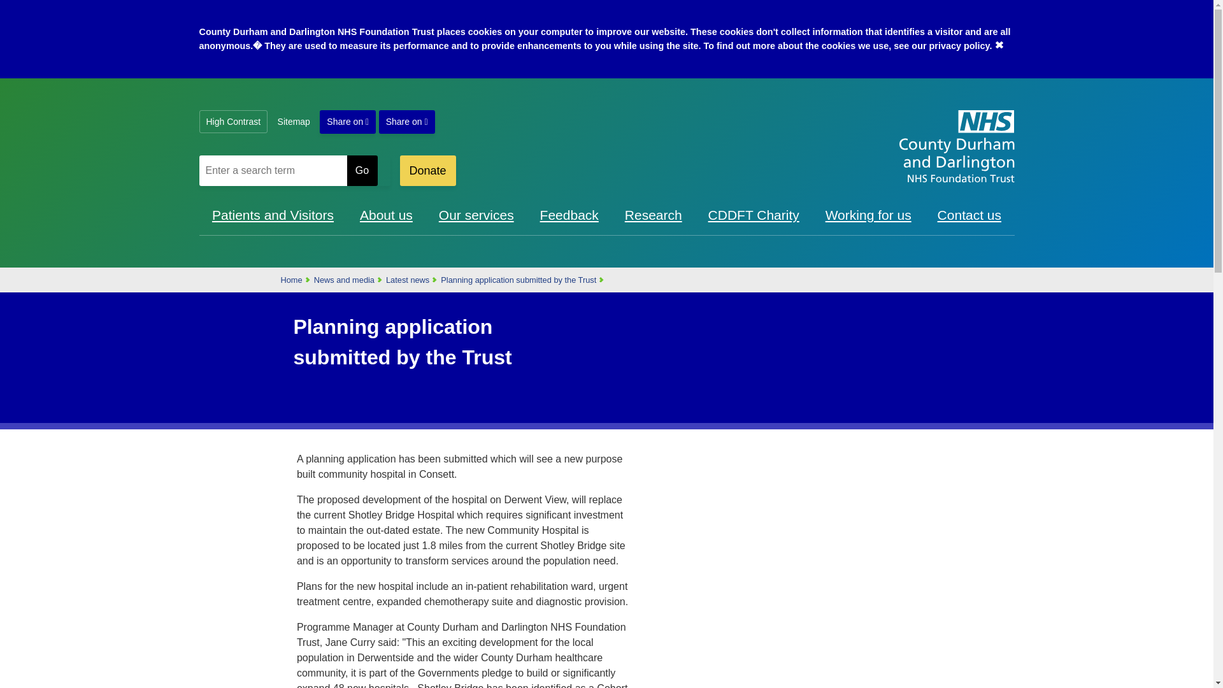 Image resolution: width=1223 pixels, height=688 pixels. Describe the element at coordinates (969, 215) in the screenshot. I see `Link to Contact us` at that location.